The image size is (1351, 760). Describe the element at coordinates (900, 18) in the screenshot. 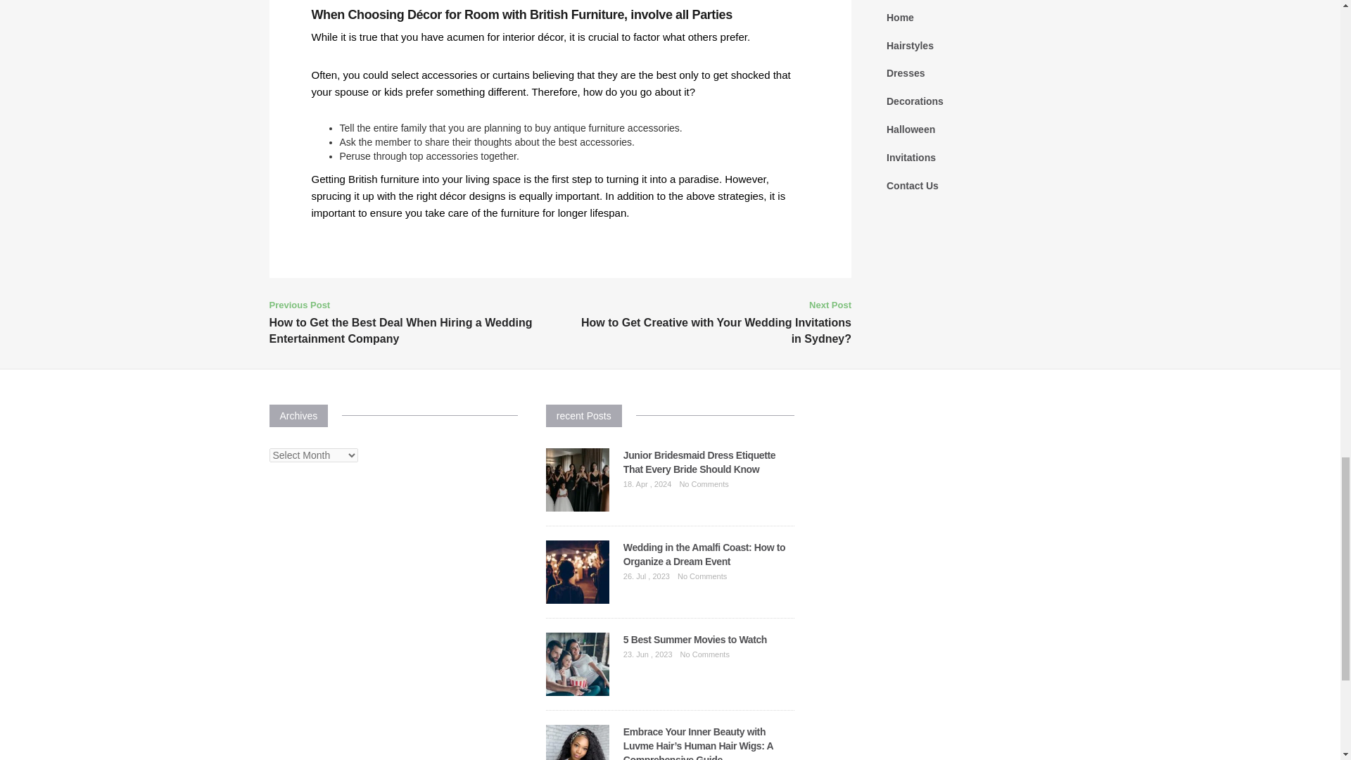

I see `Home` at that location.